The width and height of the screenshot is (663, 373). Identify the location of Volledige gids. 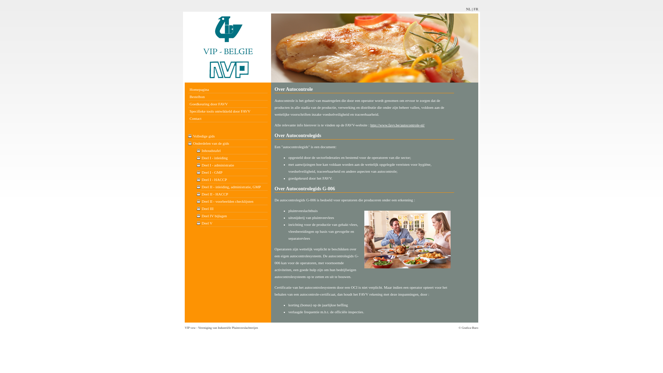
(230, 136).